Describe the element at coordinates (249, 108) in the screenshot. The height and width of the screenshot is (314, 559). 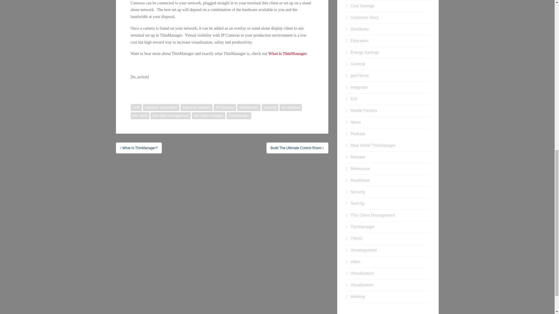
I see `MultiMonitor` at that location.